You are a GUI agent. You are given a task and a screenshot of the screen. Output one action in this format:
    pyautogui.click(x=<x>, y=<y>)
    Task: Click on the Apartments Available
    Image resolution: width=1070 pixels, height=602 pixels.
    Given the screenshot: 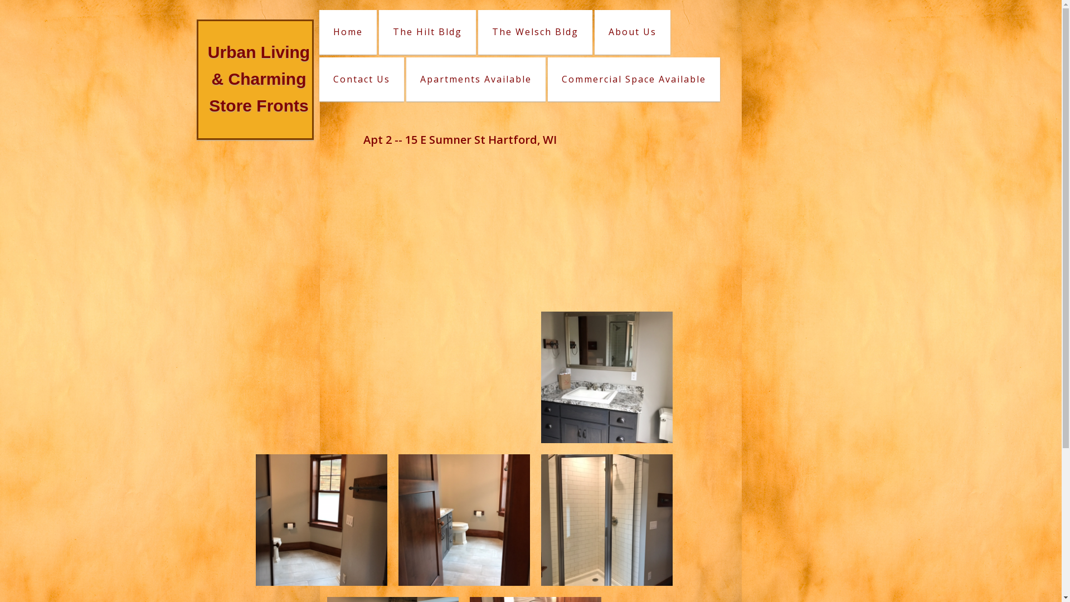 What is the action you would take?
    pyautogui.click(x=475, y=80)
    